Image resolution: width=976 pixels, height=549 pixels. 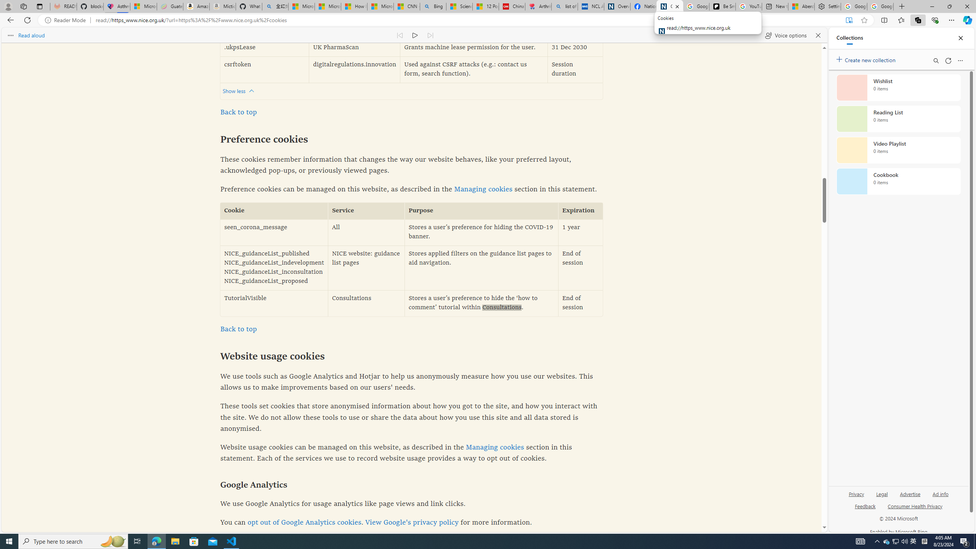 What do you see at coordinates (274, 233) in the screenshot?
I see `seen_corona_message` at bounding box center [274, 233].